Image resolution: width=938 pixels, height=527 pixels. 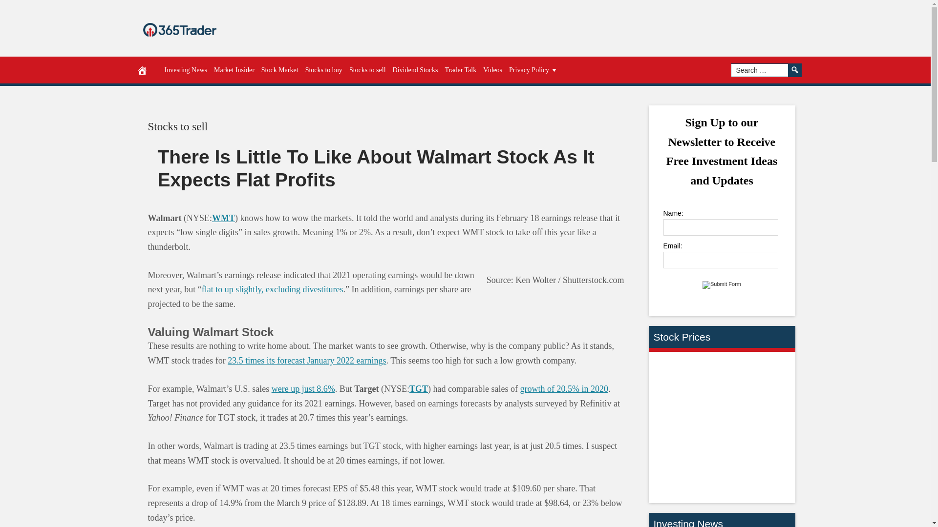 What do you see at coordinates (223, 218) in the screenshot?
I see `WMT` at bounding box center [223, 218].